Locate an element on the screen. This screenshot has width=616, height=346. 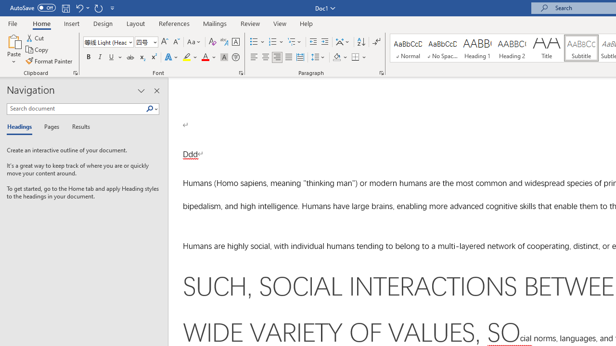
Review is located at coordinates (250, 23).